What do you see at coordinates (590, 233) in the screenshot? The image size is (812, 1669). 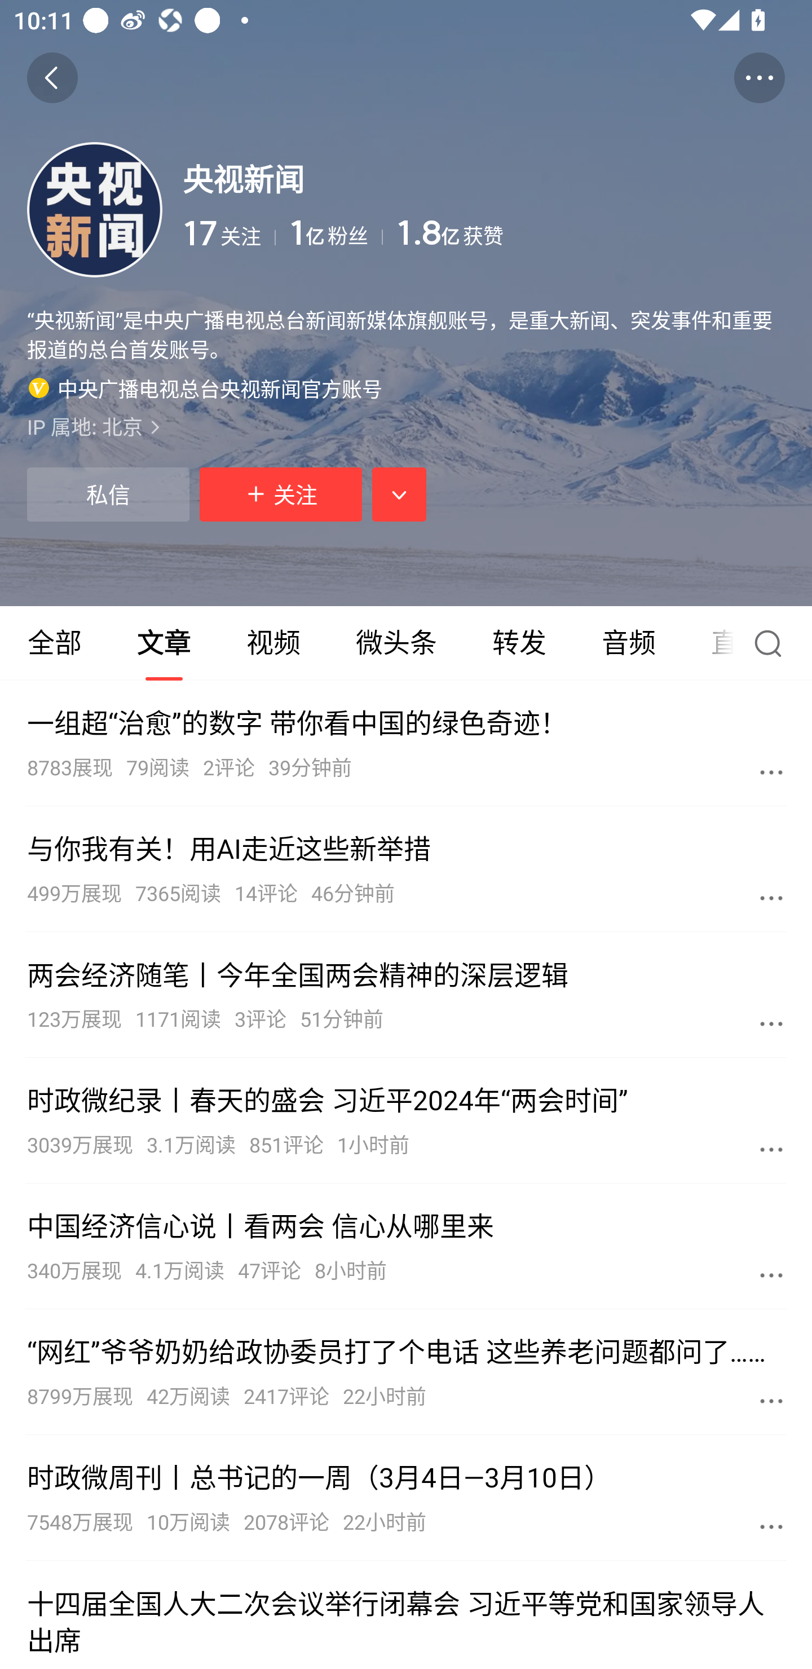 I see `1.8亿 获赞` at bounding box center [590, 233].